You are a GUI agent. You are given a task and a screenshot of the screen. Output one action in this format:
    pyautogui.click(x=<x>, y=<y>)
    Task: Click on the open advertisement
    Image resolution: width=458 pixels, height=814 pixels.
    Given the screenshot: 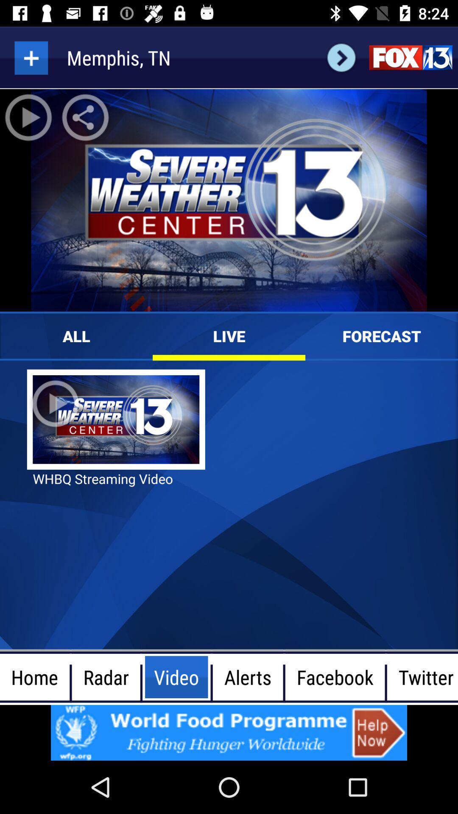 What is the action you would take?
    pyautogui.click(x=229, y=733)
    